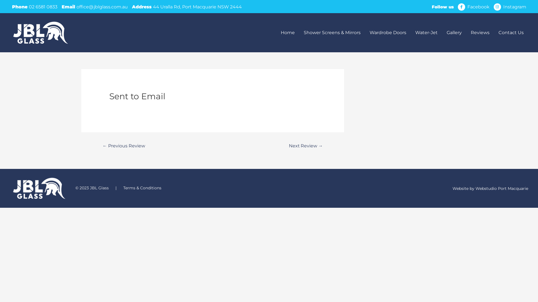  What do you see at coordinates (34, 7) in the screenshot?
I see `Phone 02 6581 0833` at bounding box center [34, 7].